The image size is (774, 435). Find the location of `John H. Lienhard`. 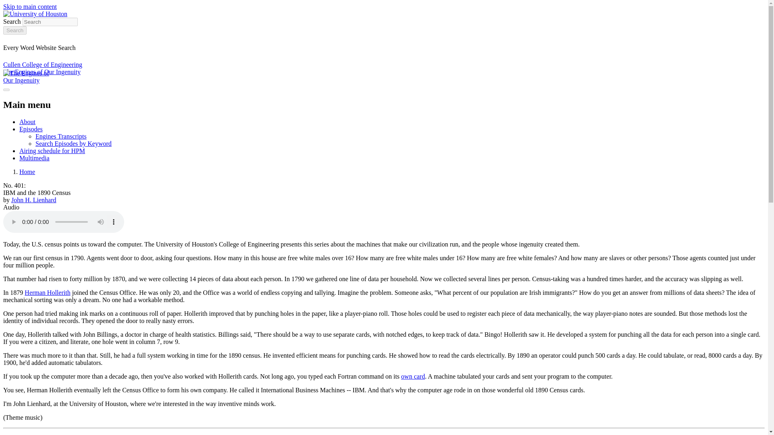

John H. Lienhard is located at coordinates (34, 200).